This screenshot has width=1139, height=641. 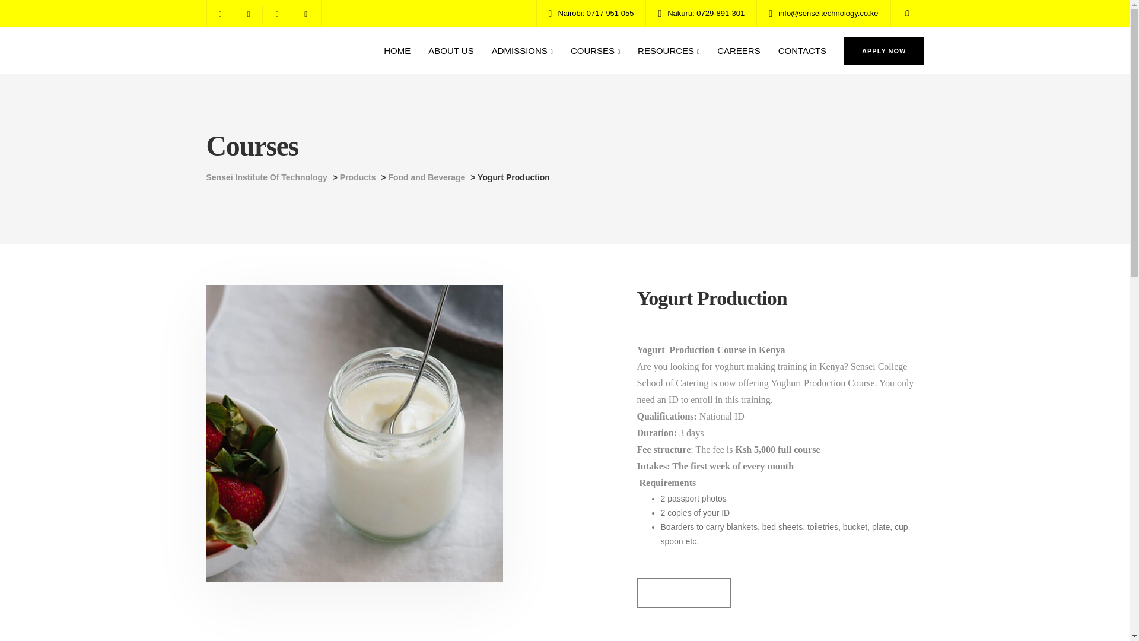 I want to click on Go to Products., so click(x=357, y=177).